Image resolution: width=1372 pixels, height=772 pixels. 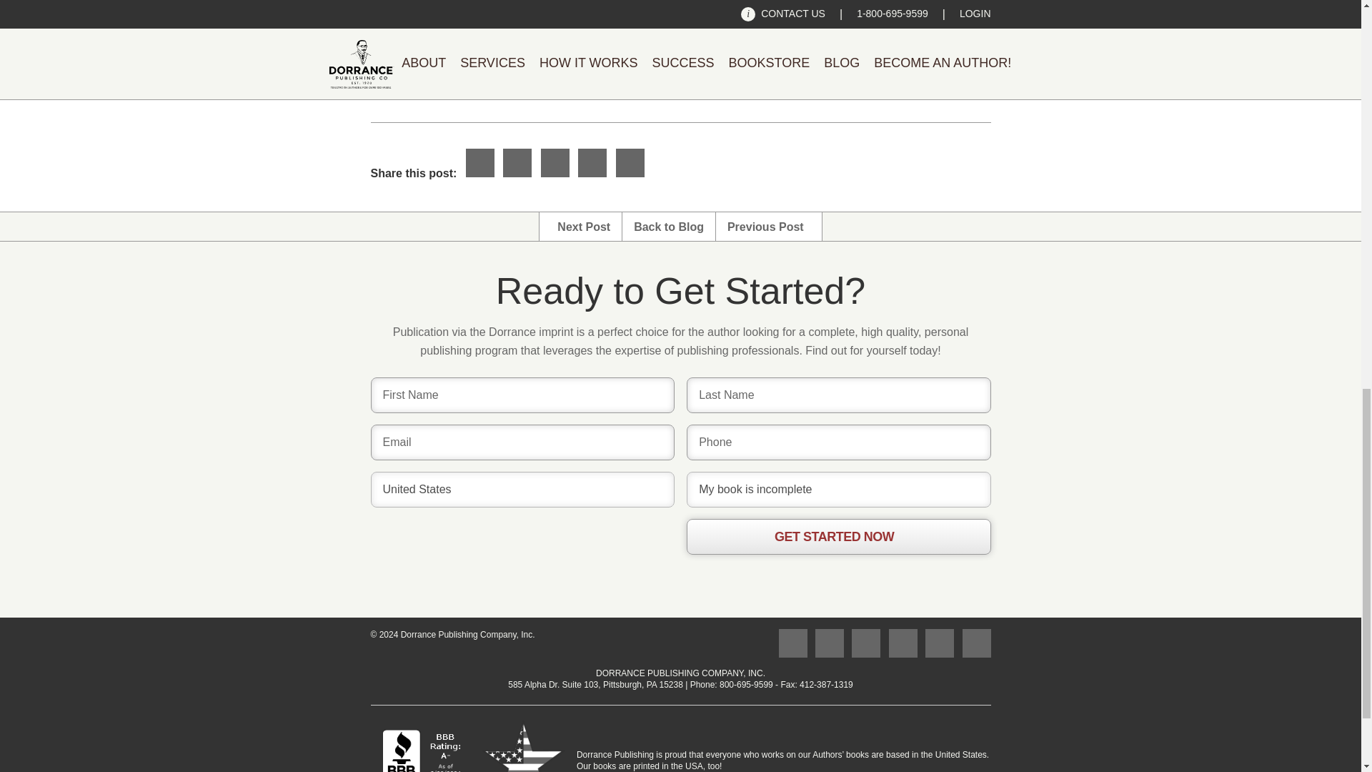 What do you see at coordinates (866, 643) in the screenshot?
I see `Instagram` at bounding box center [866, 643].